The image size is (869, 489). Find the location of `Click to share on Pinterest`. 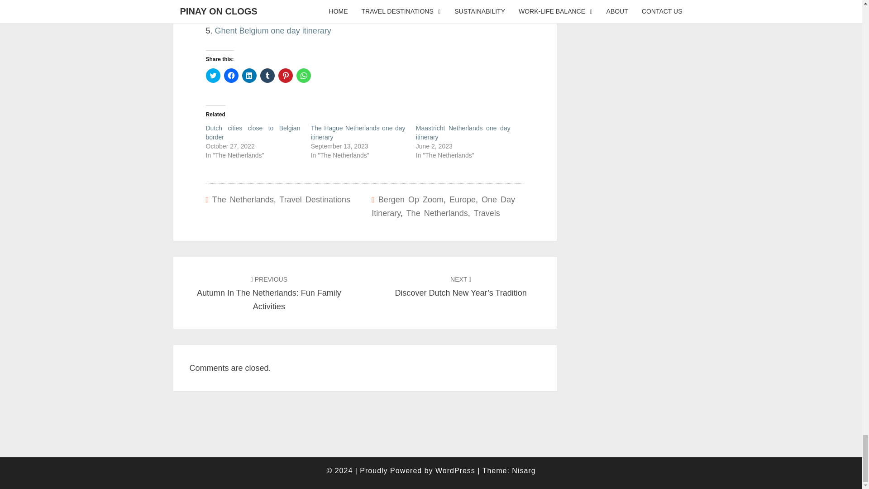

Click to share on Pinterest is located at coordinates (285, 75).